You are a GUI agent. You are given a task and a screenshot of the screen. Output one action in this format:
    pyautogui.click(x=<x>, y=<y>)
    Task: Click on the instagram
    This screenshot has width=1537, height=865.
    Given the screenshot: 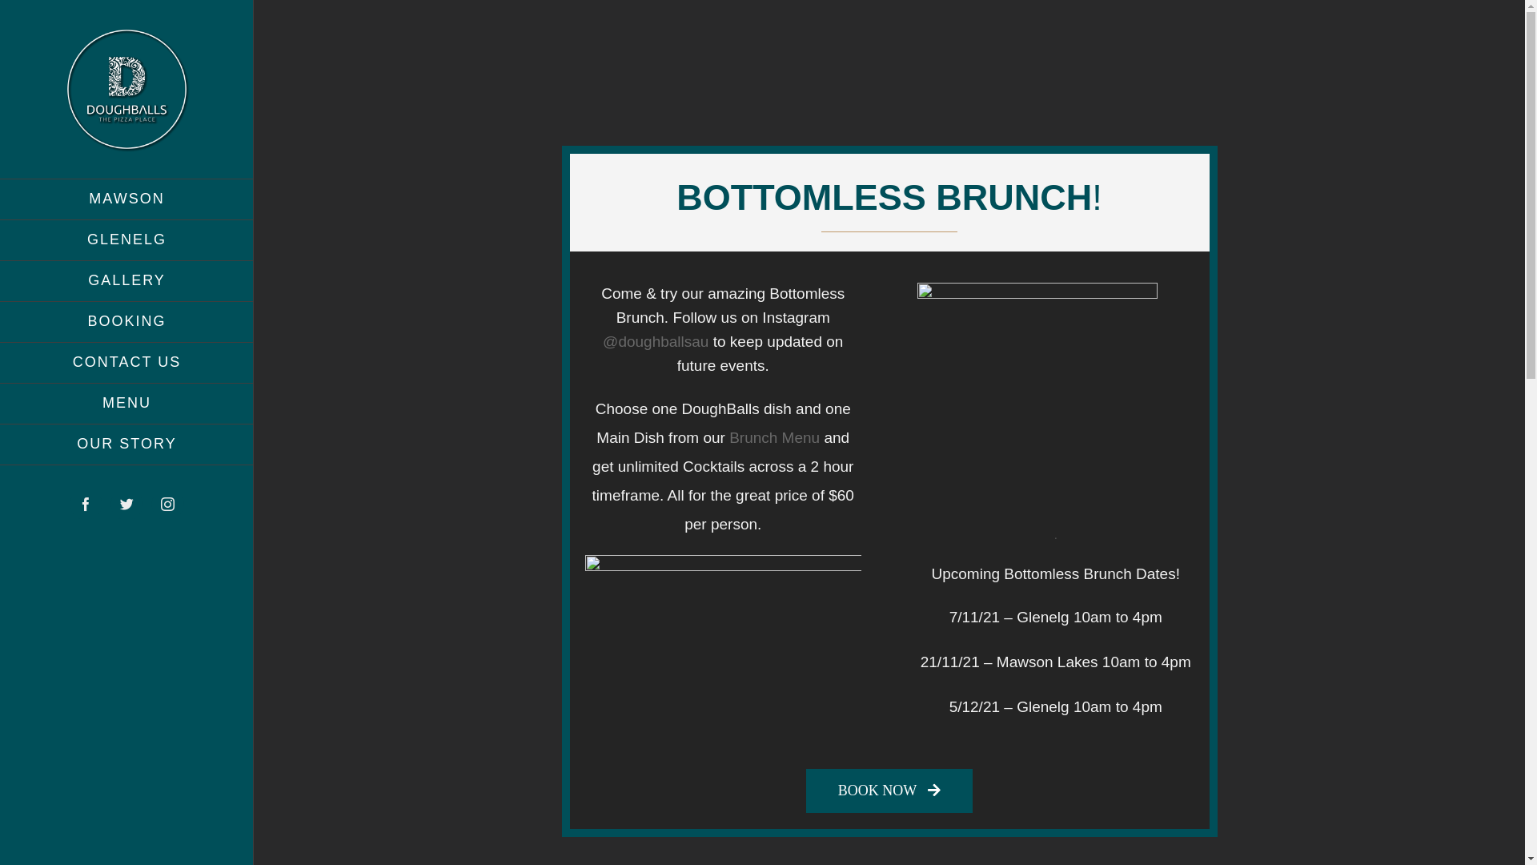 What is the action you would take?
    pyautogui.click(x=168, y=505)
    